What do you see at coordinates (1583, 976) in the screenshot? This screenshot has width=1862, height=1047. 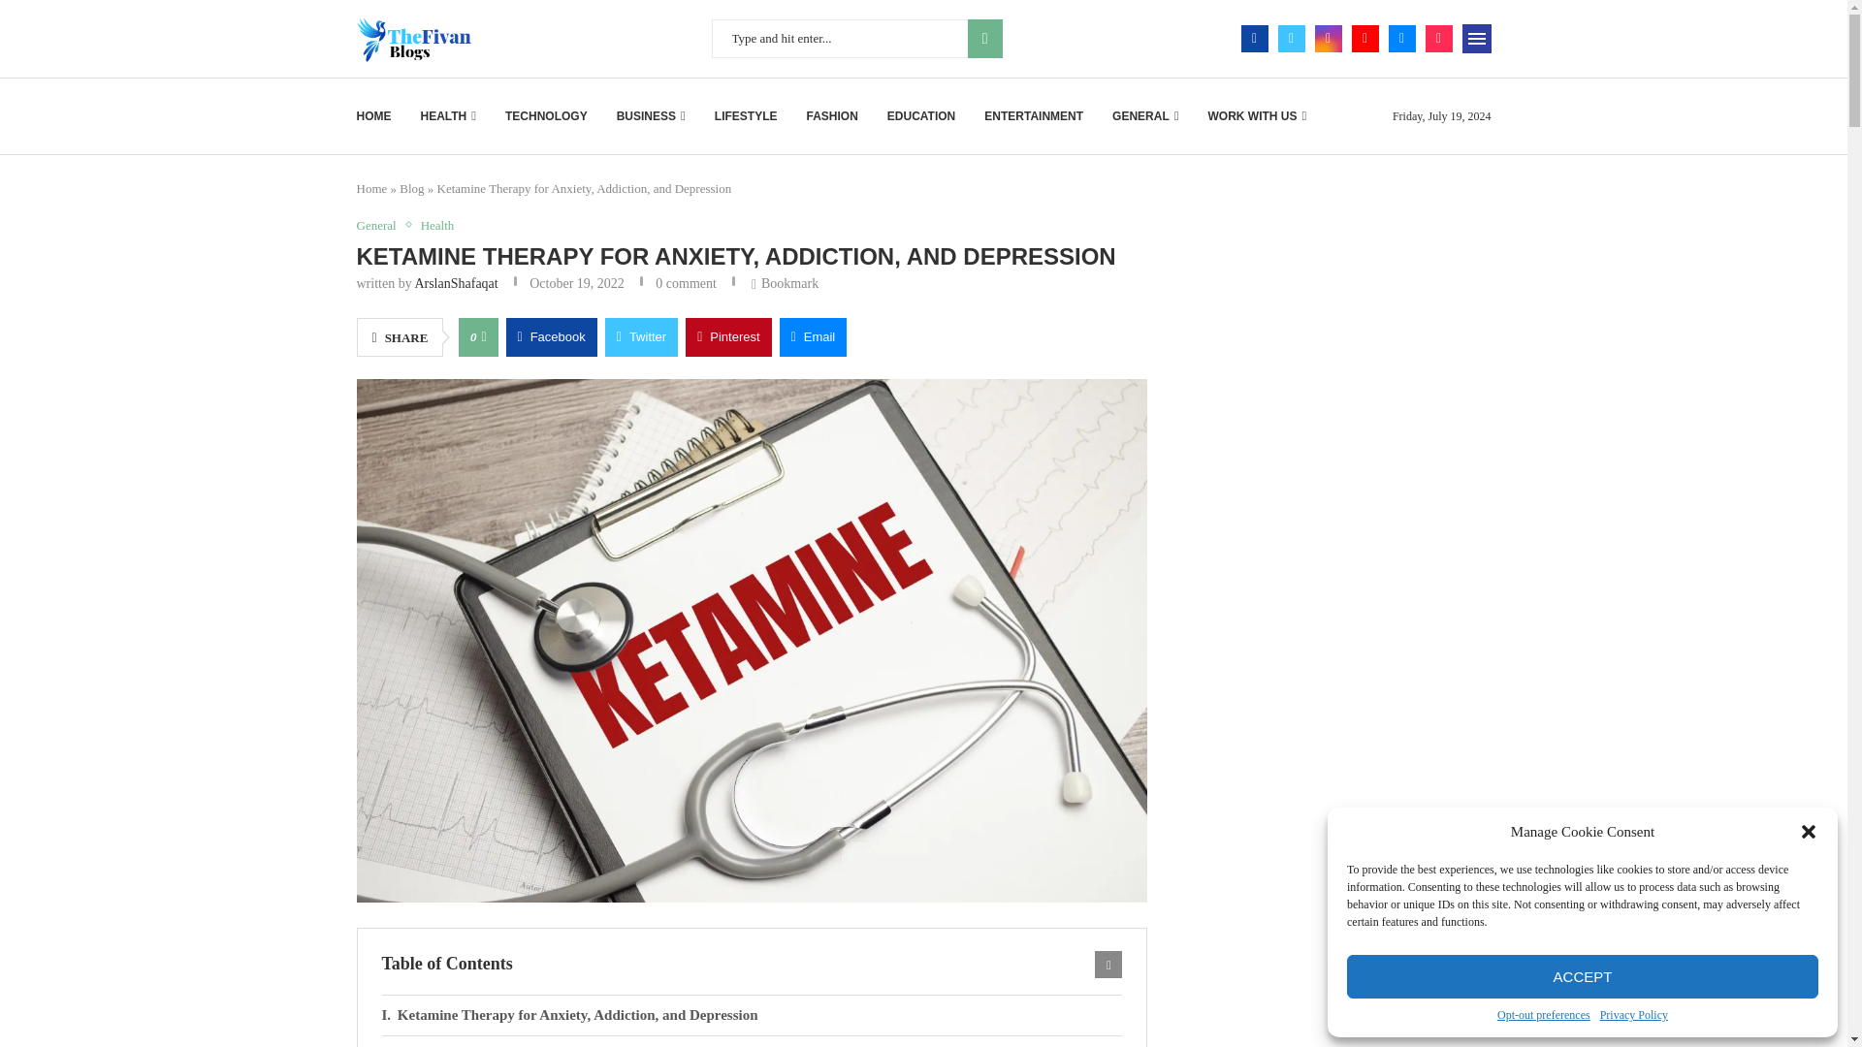 I see `ACCEPT` at bounding box center [1583, 976].